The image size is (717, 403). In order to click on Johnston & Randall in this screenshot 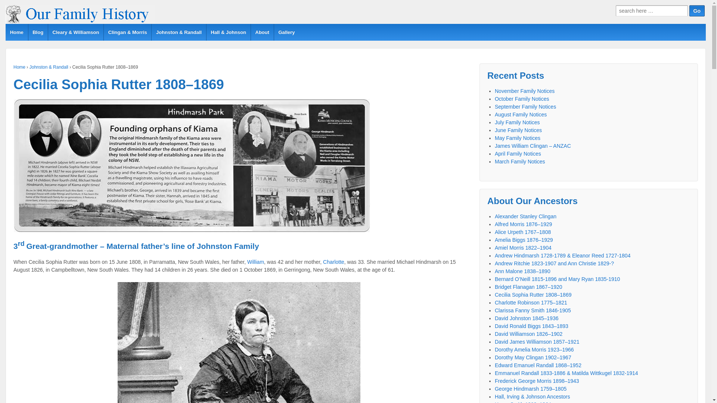, I will do `click(49, 67)`.